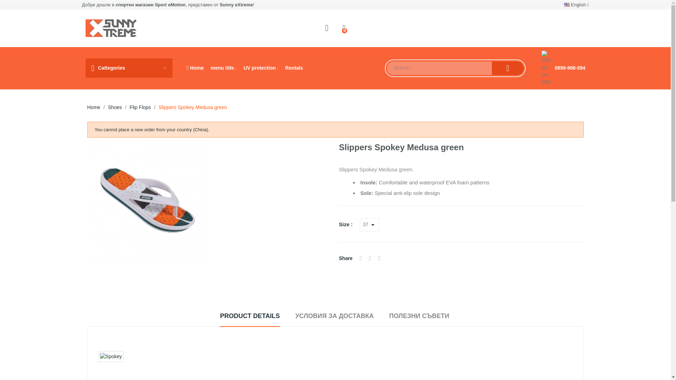 This screenshot has width=676, height=380. What do you see at coordinates (361, 258) in the screenshot?
I see `Share` at bounding box center [361, 258].